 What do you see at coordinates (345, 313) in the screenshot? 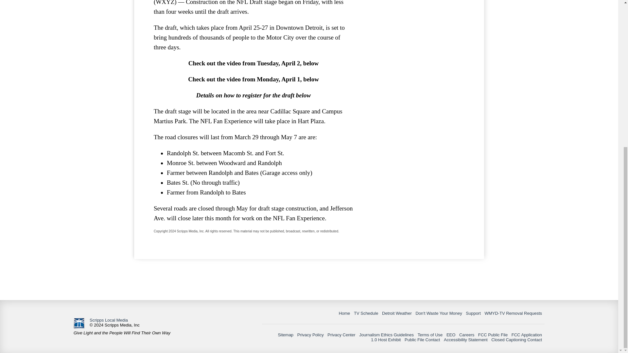
I see `Home` at bounding box center [345, 313].